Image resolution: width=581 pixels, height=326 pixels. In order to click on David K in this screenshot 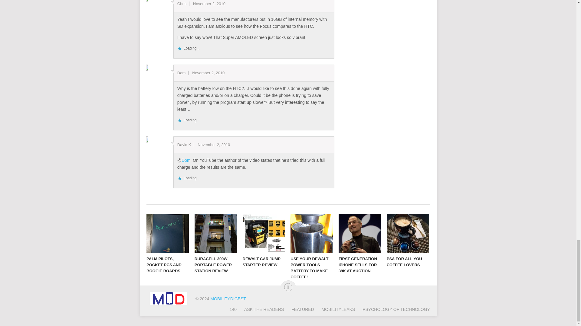, I will do `click(184, 145)`.